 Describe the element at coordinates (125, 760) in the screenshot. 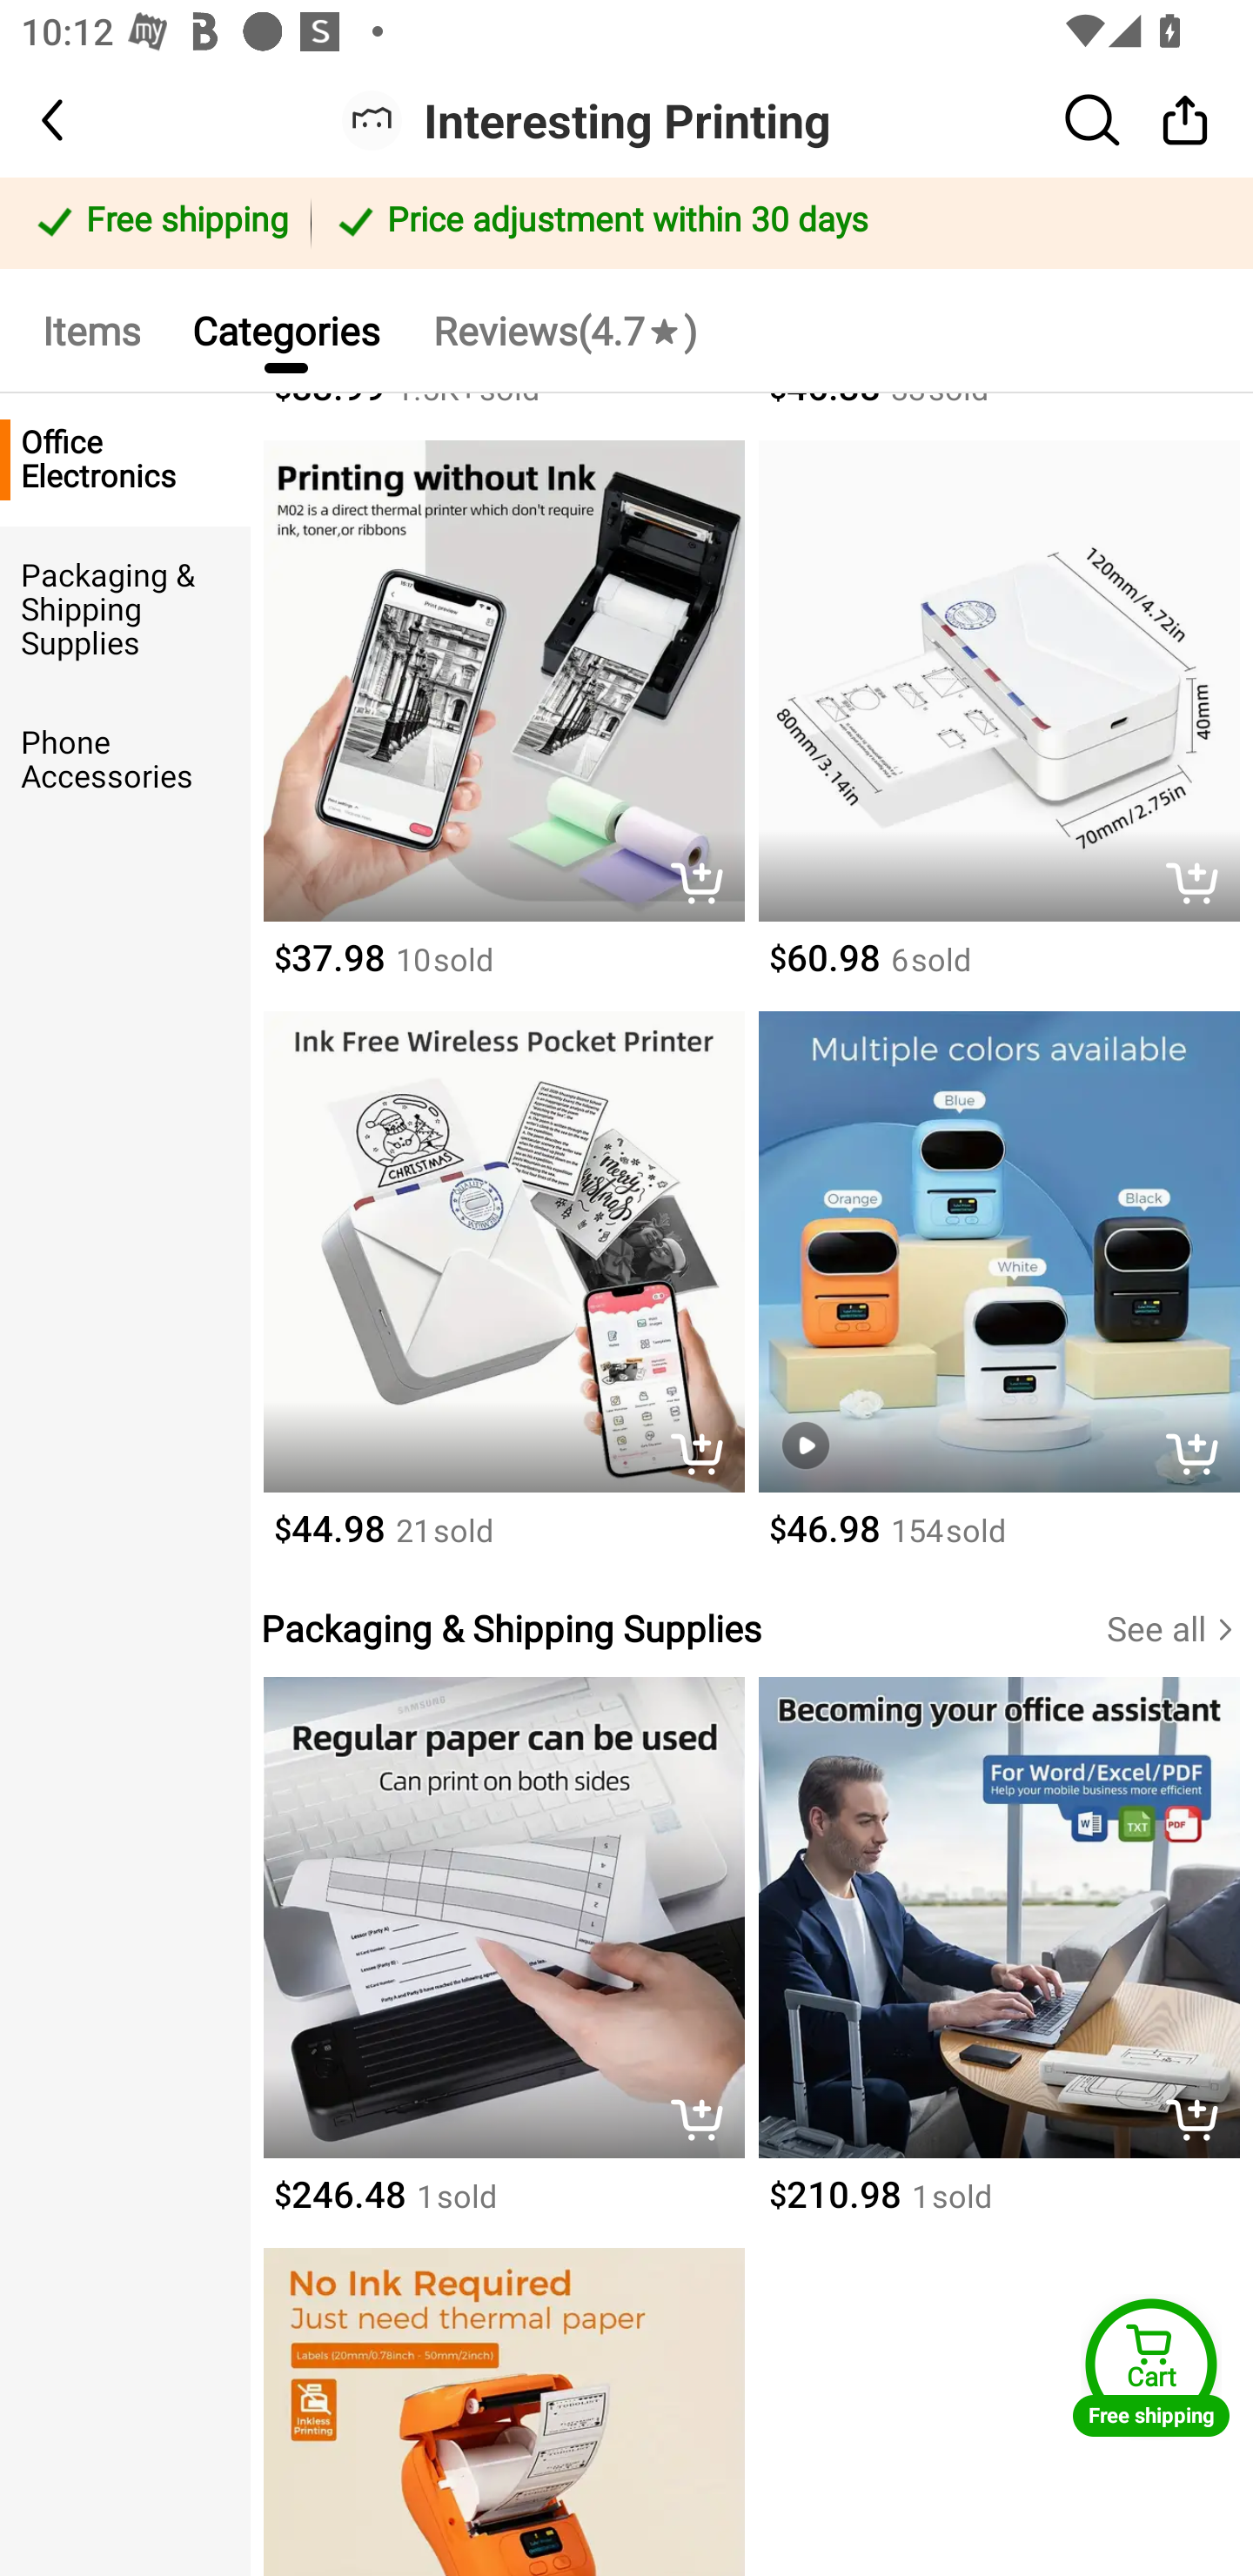

I see `Phone Accessories` at that location.